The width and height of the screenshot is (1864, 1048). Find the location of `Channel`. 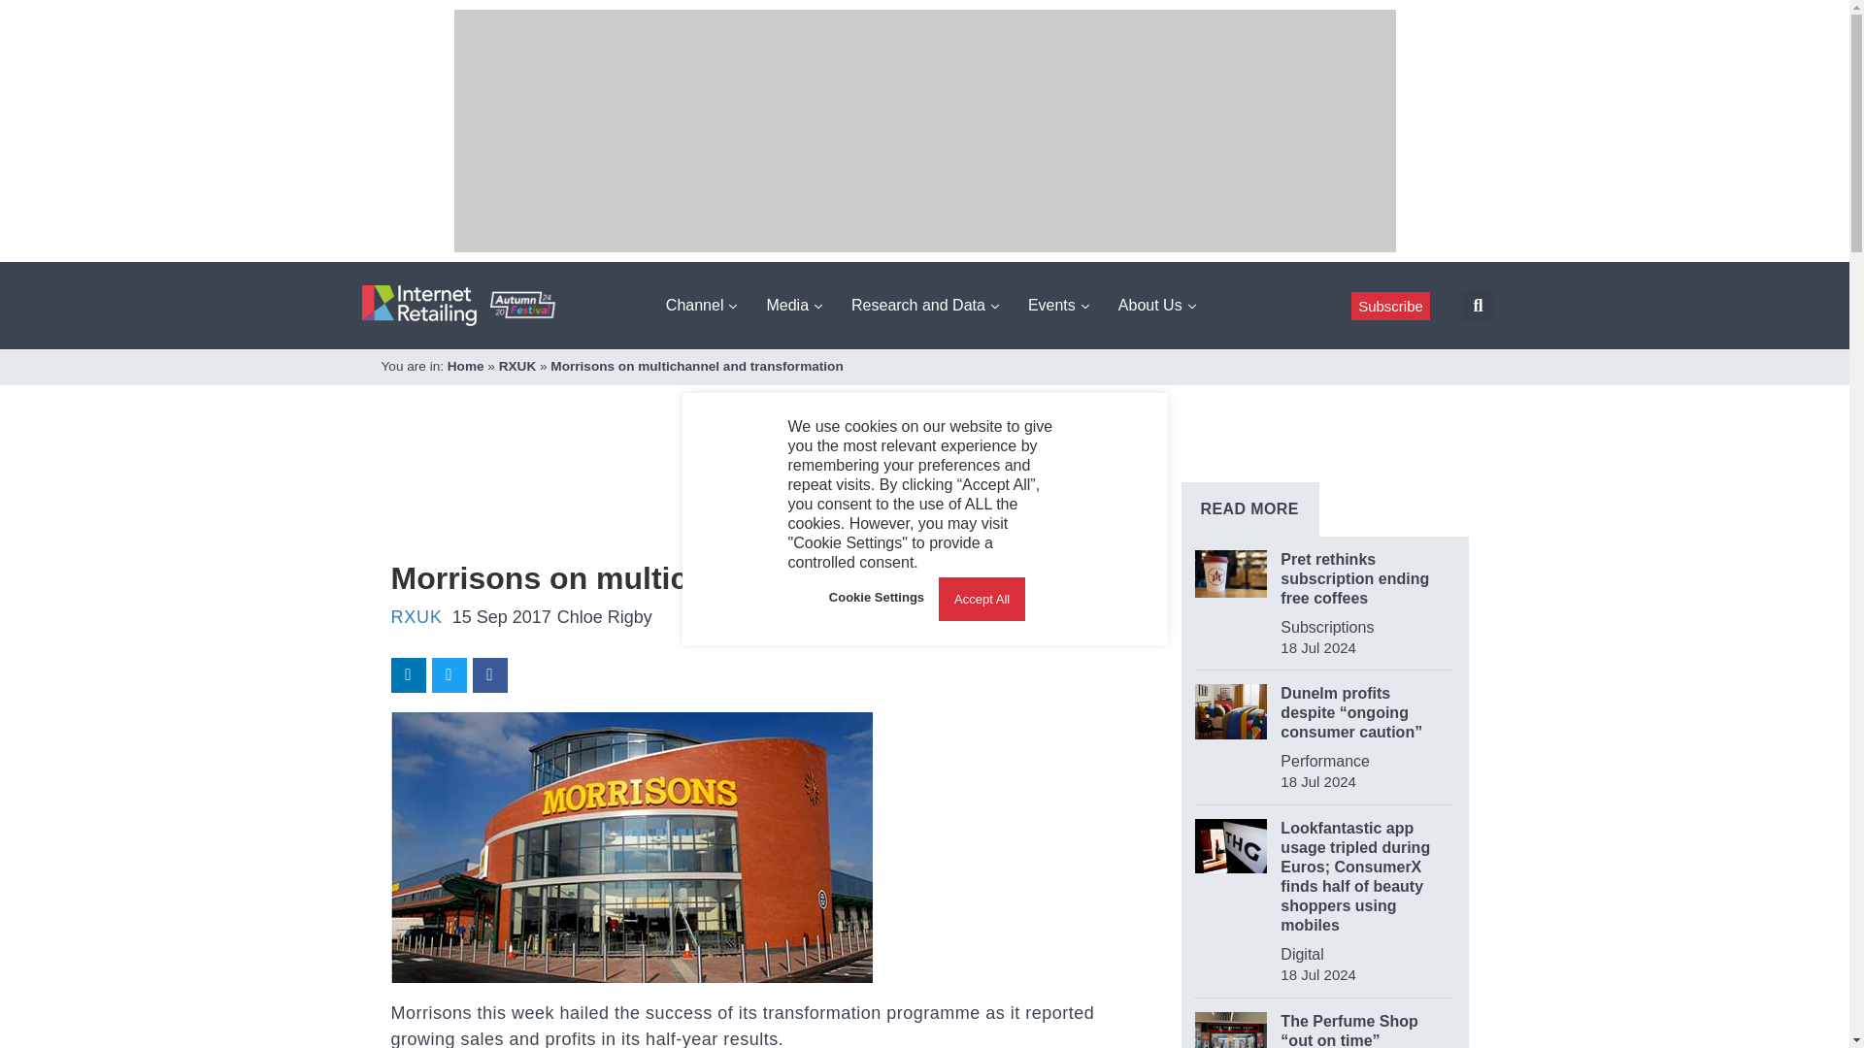

Channel is located at coordinates (701, 305).